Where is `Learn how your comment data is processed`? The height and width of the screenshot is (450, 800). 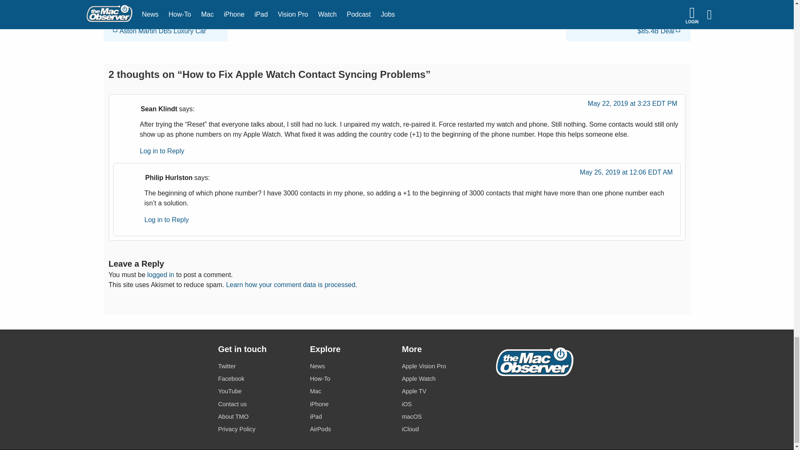 Learn how your comment data is processed is located at coordinates (290, 285).